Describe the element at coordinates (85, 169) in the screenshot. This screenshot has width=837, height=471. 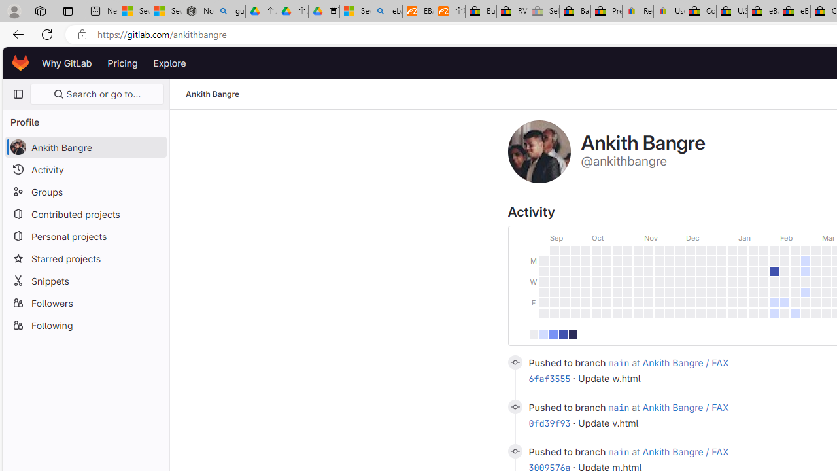
I see `Activity` at that location.